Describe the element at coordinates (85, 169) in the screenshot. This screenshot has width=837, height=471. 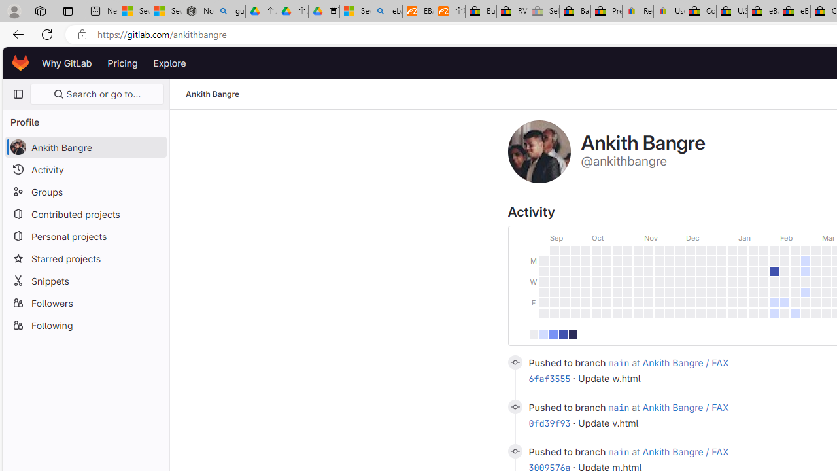
I see `Activity` at that location.